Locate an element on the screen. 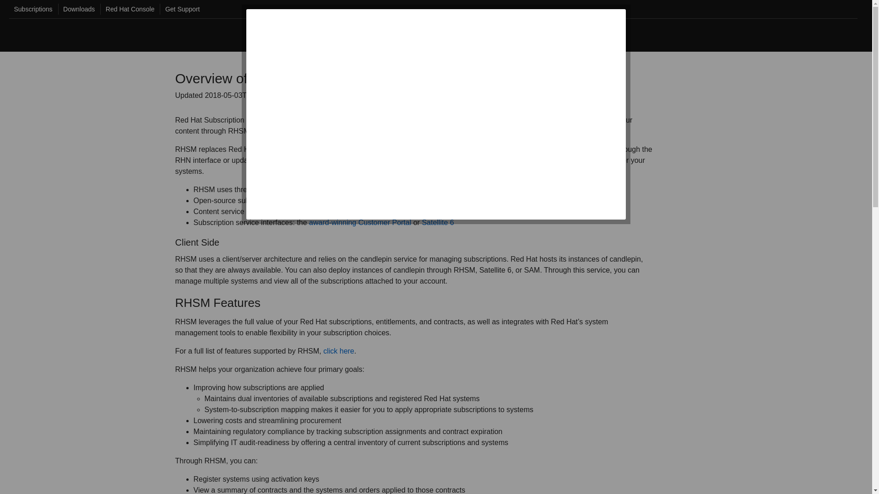 The width and height of the screenshot is (879, 494). Get Support is located at coordinates (179, 9).